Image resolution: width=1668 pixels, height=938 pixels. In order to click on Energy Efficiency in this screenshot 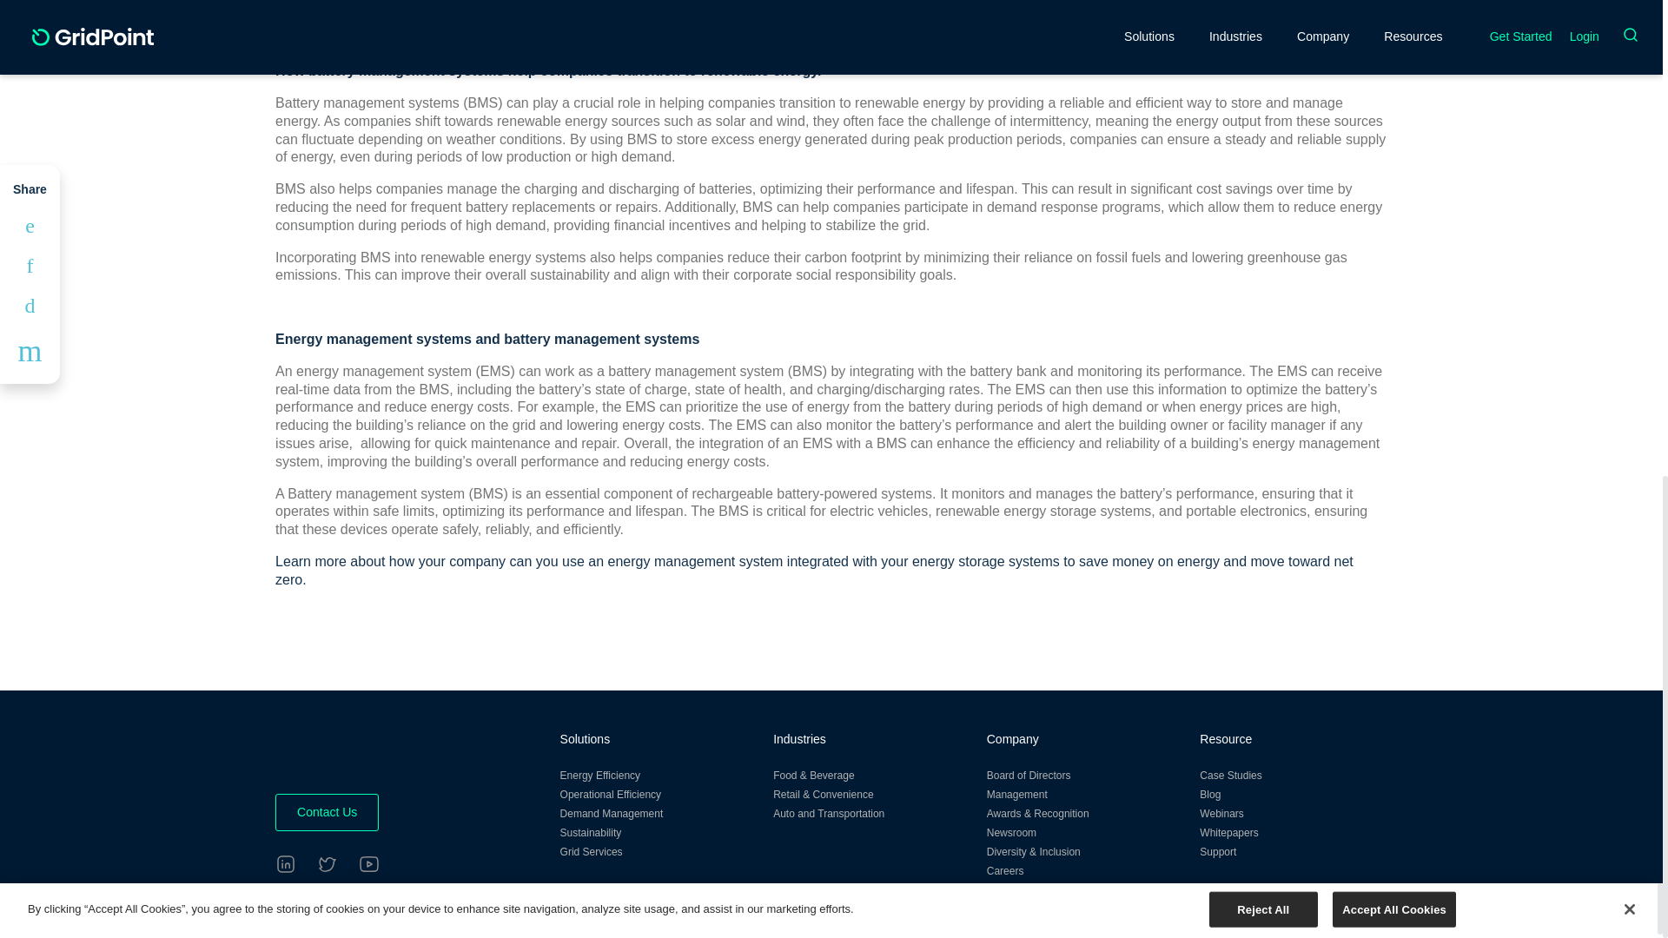, I will do `click(600, 775)`.